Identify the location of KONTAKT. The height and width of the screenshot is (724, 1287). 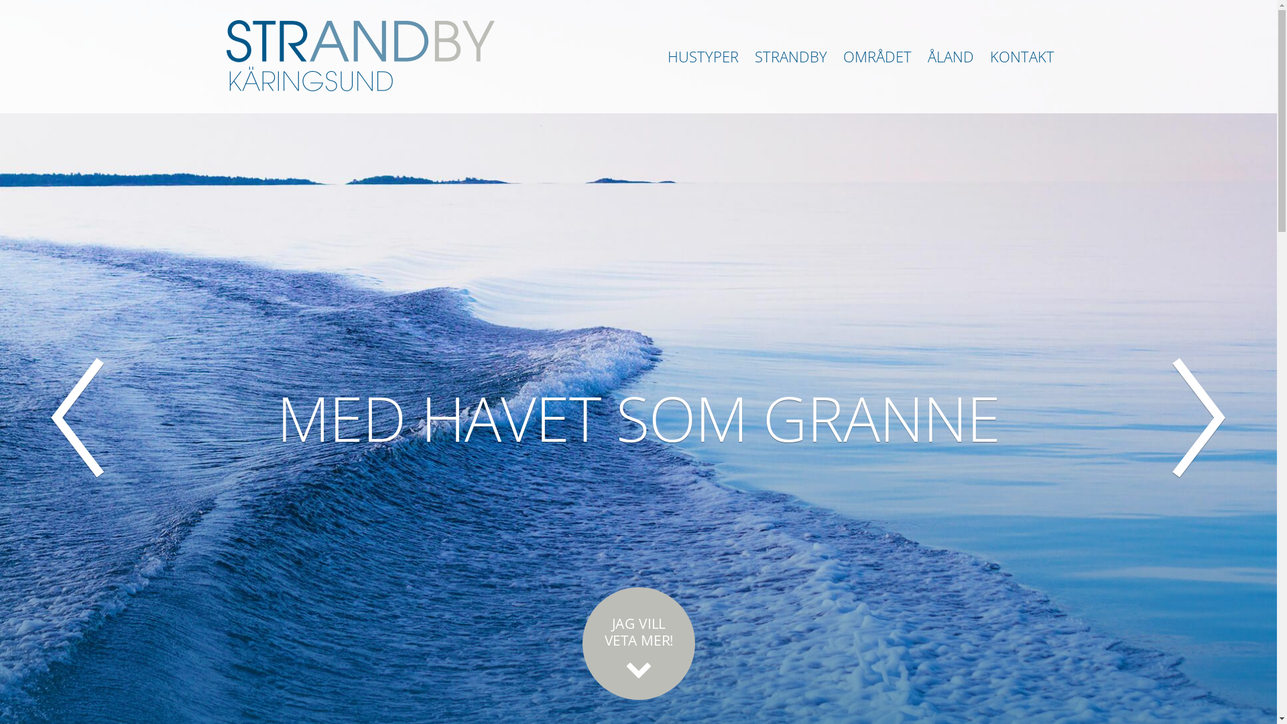
(1022, 56).